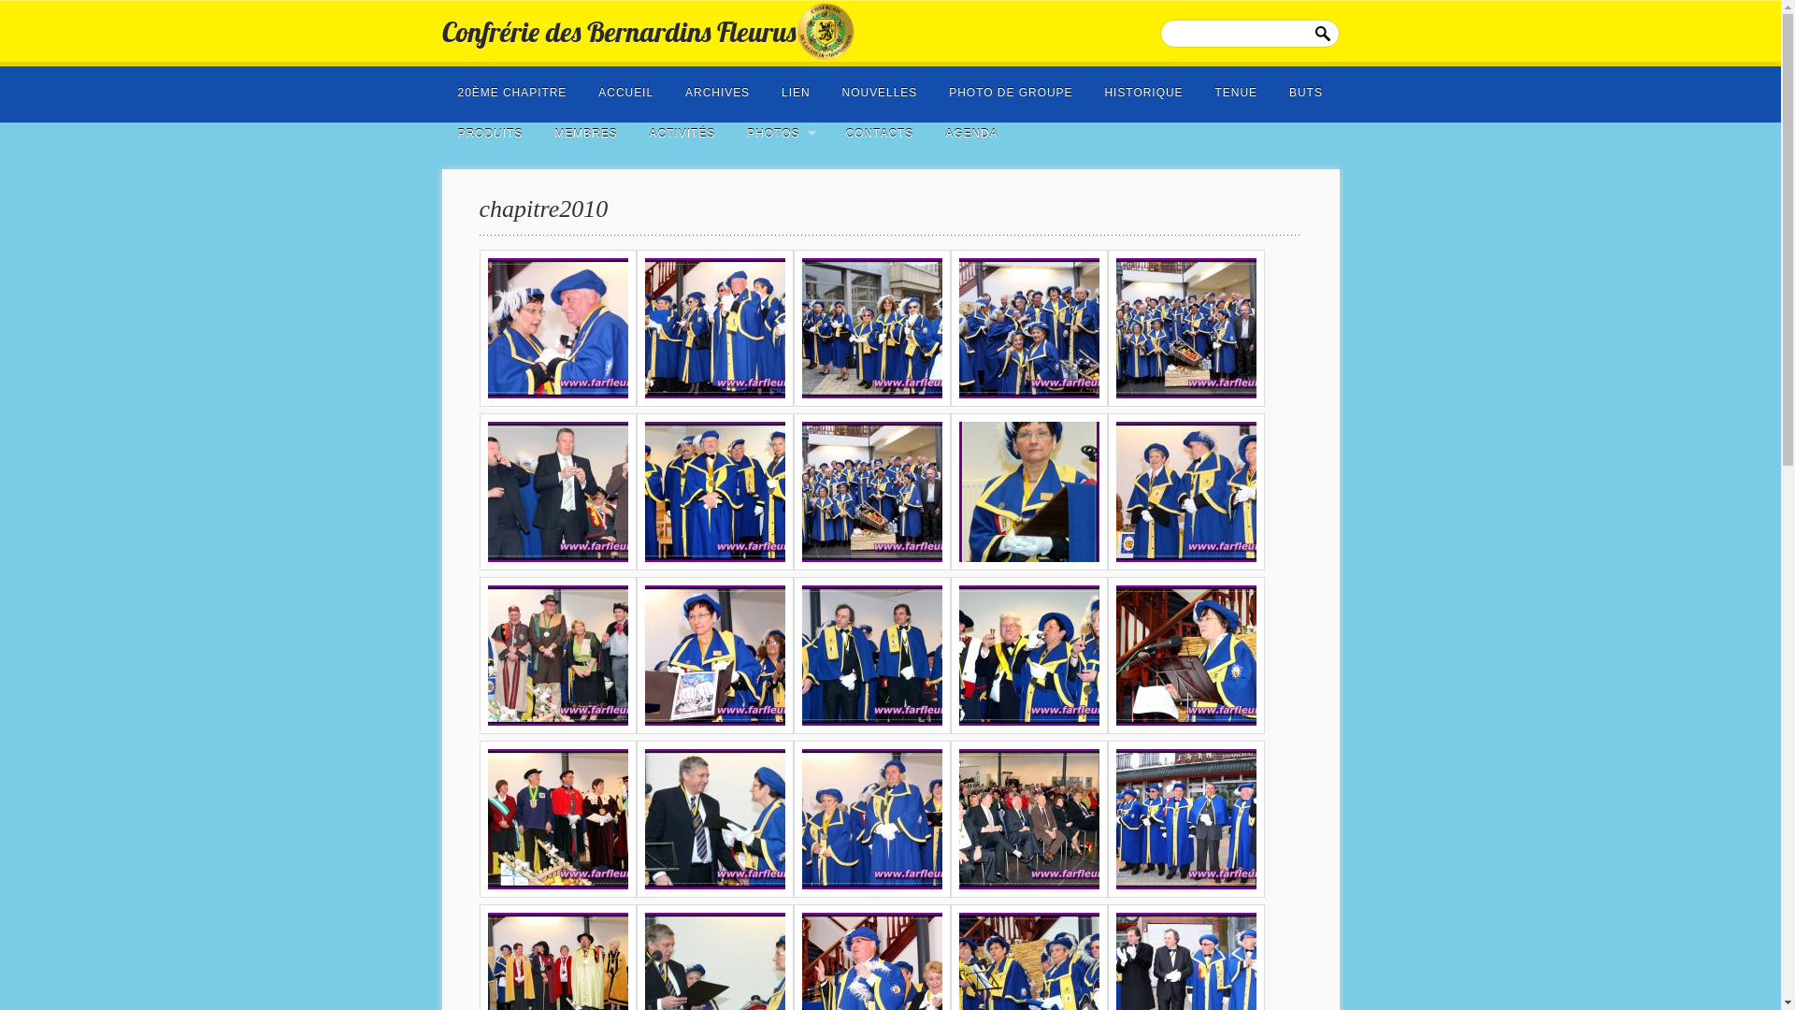  I want to click on 100411a_fl_33_chapitre_confrerie_e5_5184, so click(557, 328).